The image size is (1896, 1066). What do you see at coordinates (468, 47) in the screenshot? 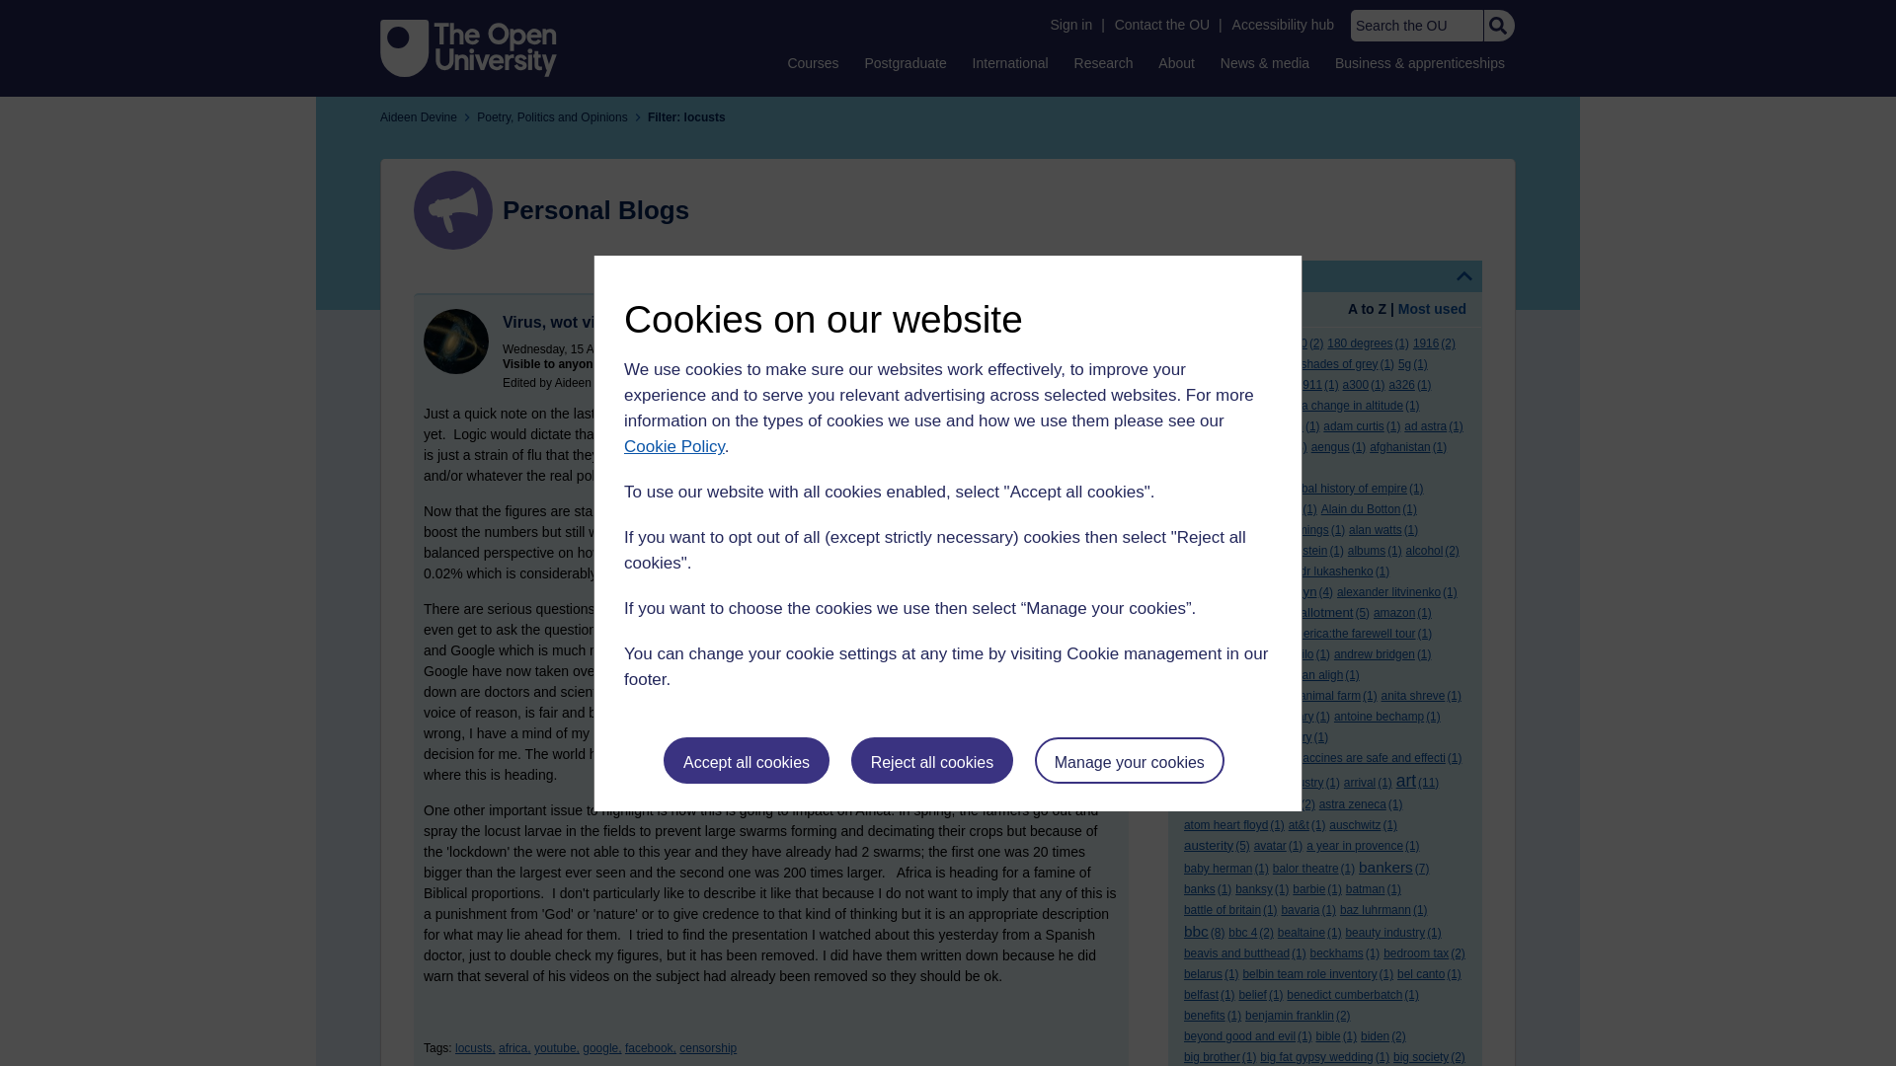
I see `The Open University` at bounding box center [468, 47].